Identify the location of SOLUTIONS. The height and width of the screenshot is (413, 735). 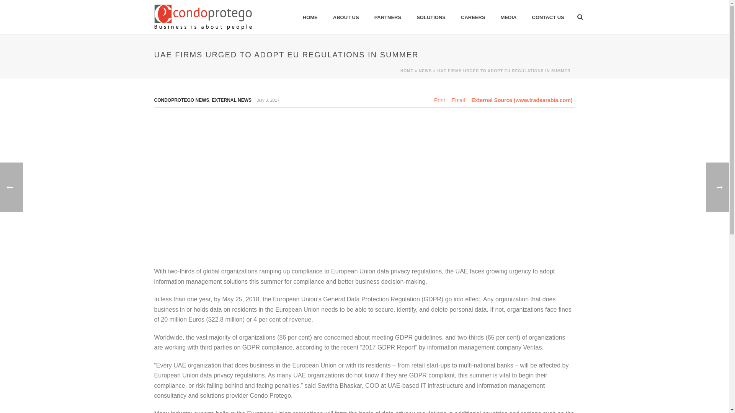
(431, 18).